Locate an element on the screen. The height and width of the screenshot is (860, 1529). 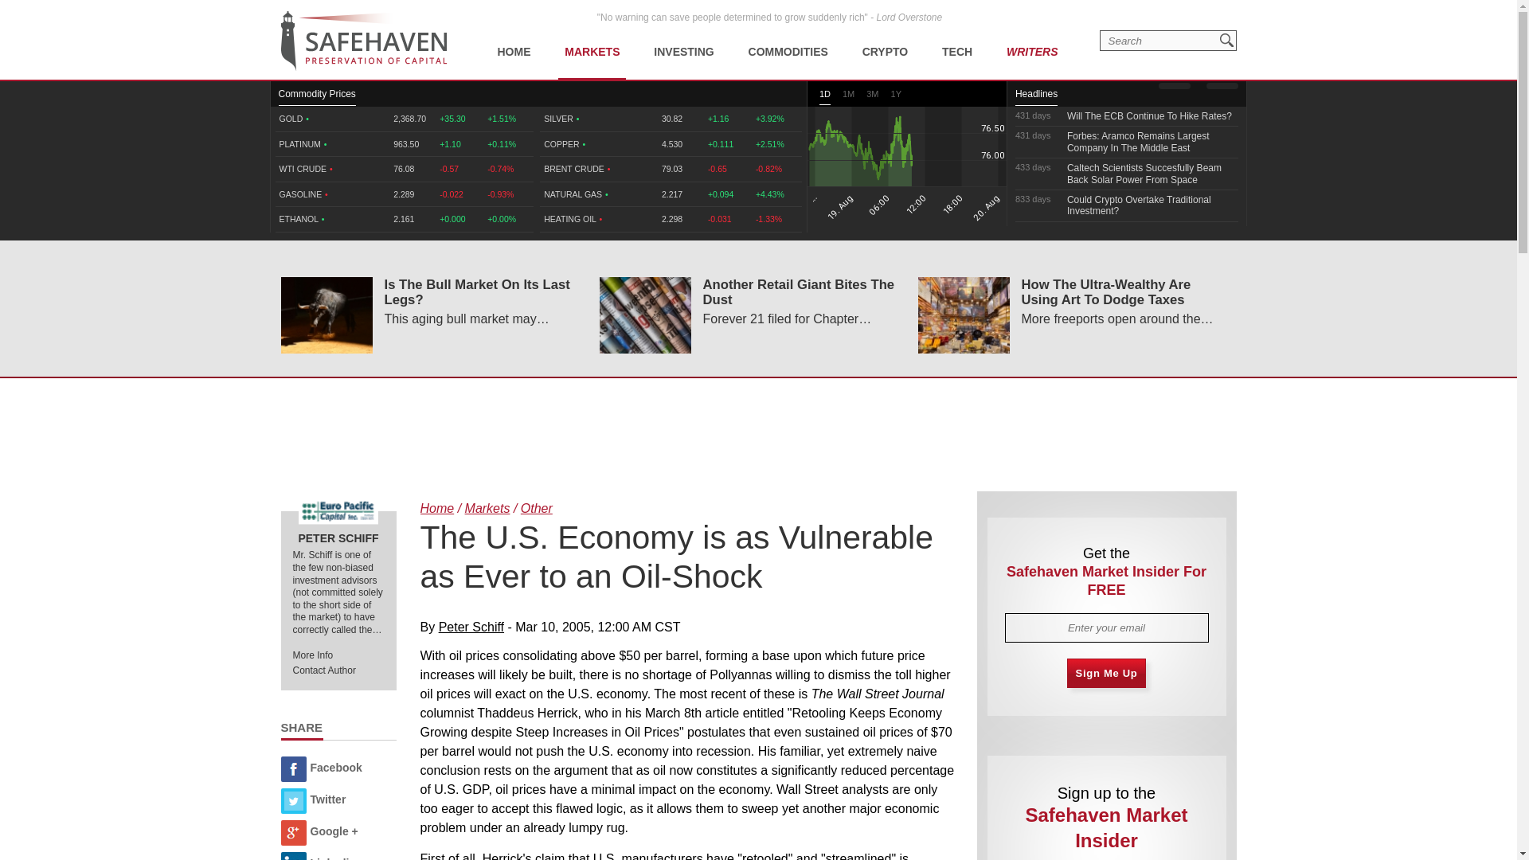
How The Ultra-Wealthy Are Using Art To Dodge Taxes is located at coordinates (964, 315).